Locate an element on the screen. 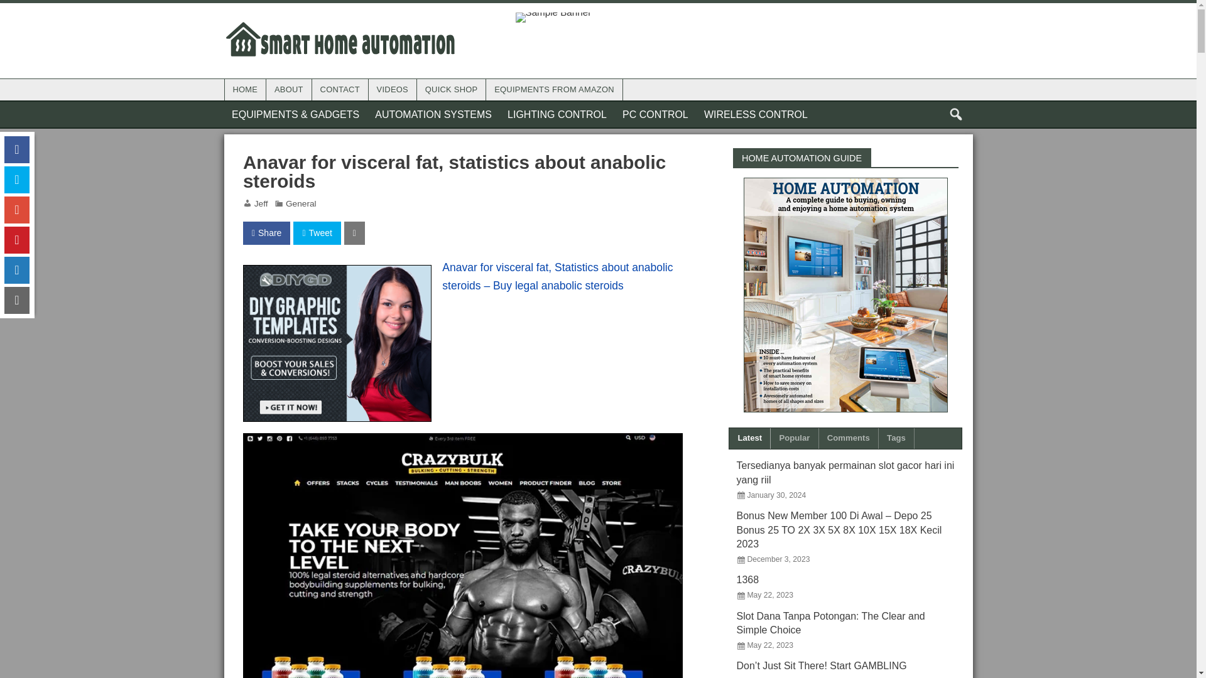 This screenshot has width=1206, height=678. EQUIPMENTS FROM AMAZON is located at coordinates (554, 89).